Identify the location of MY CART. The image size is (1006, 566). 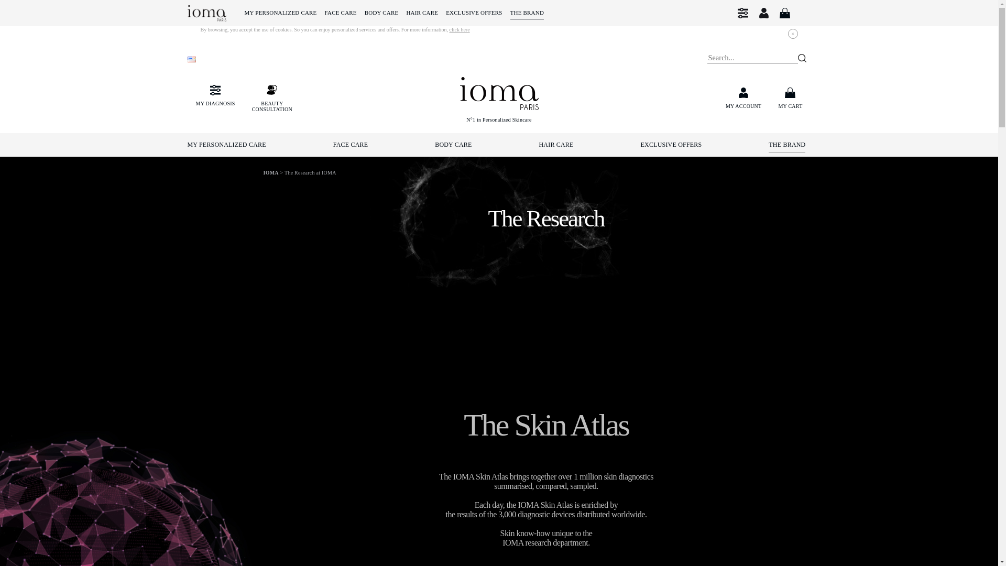
(790, 99).